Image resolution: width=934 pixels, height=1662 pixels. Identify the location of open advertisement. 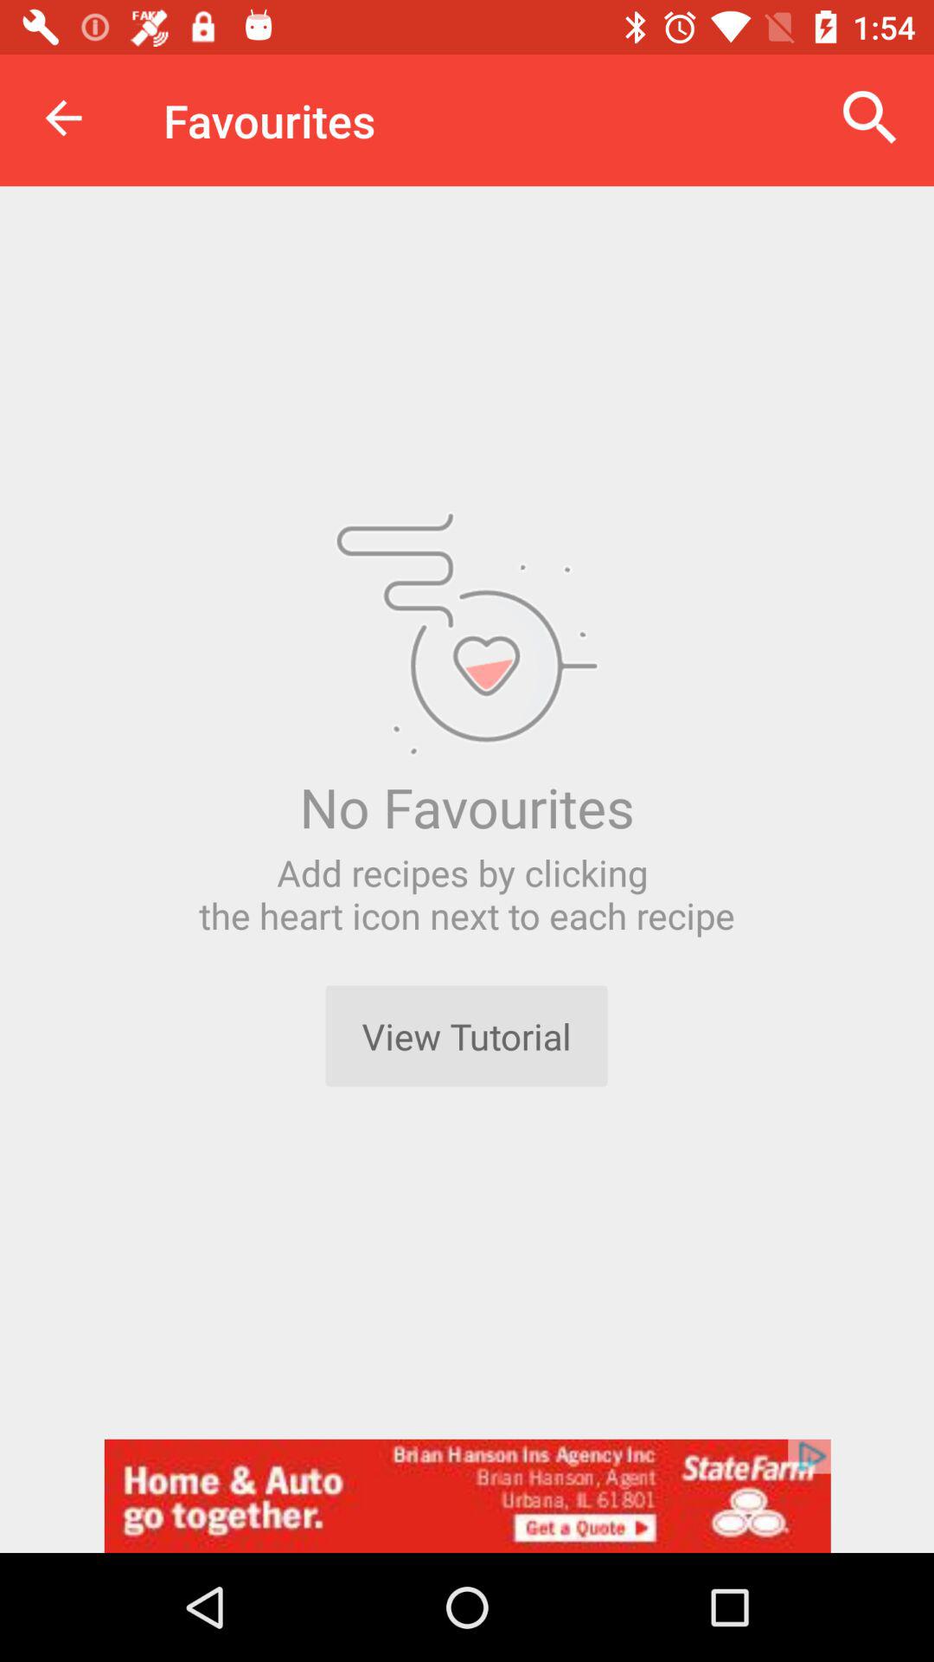
(467, 1496).